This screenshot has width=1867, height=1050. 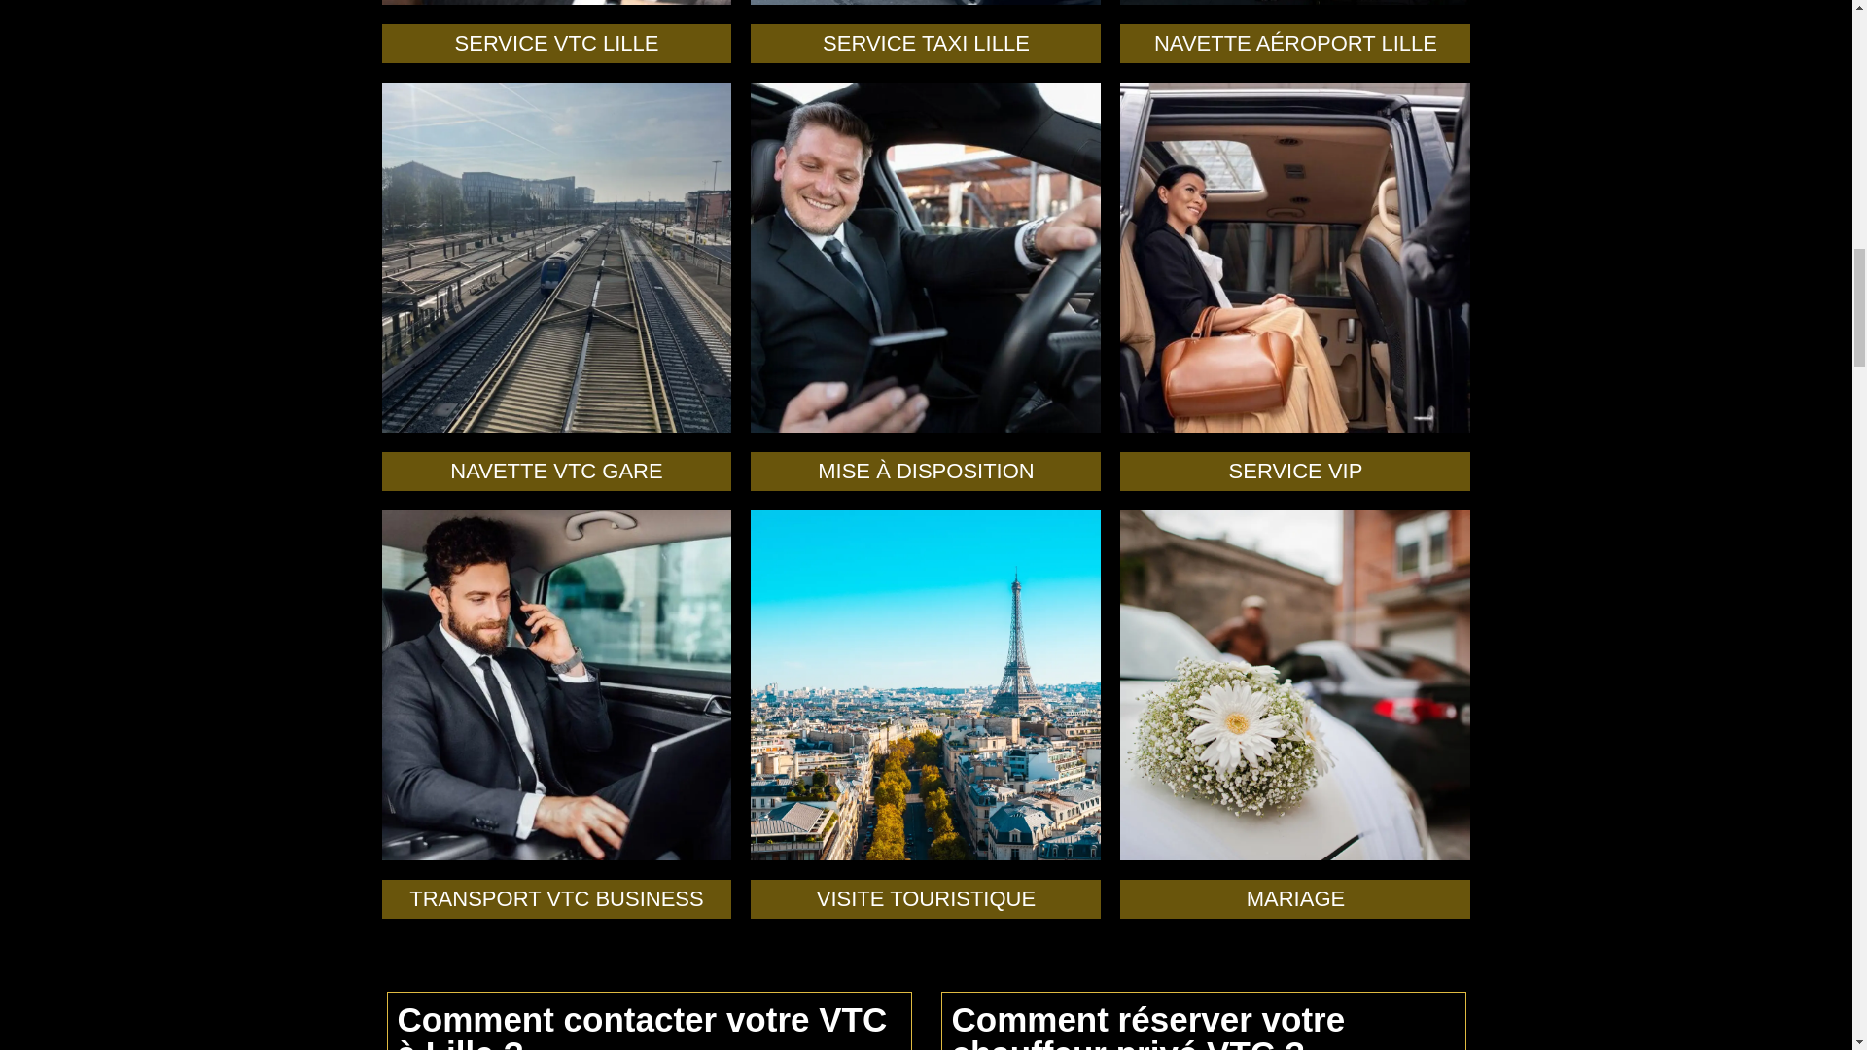 What do you see at coordinates (1295, 471) in the screenshot?
I see `SERVICE VIP` at bounding box center [1295, 471].